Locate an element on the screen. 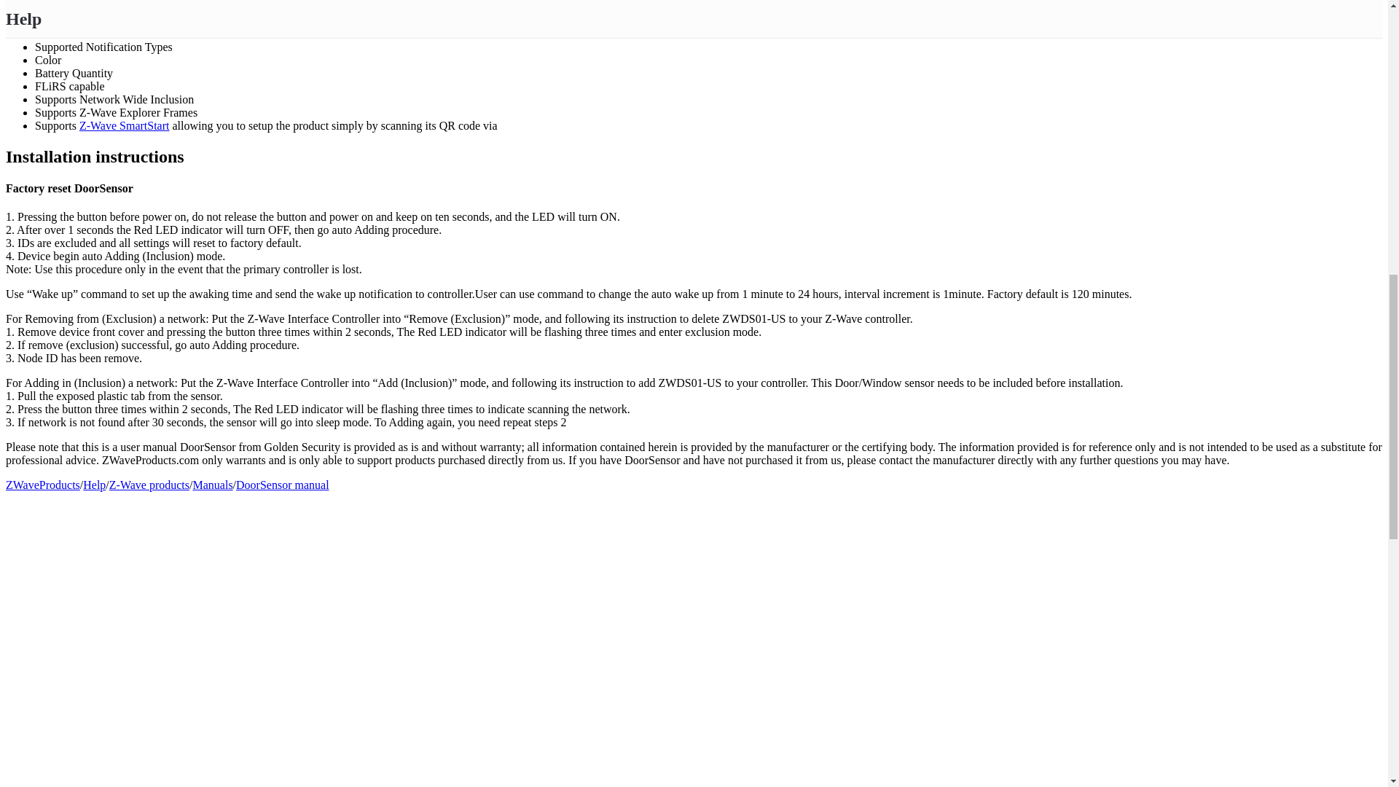  Manuals is located at coordinates (212, 484).